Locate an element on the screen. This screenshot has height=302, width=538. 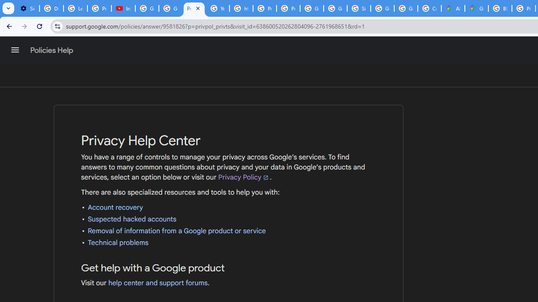
Sign in - Google Accounts is located at coordinates (359, 8).